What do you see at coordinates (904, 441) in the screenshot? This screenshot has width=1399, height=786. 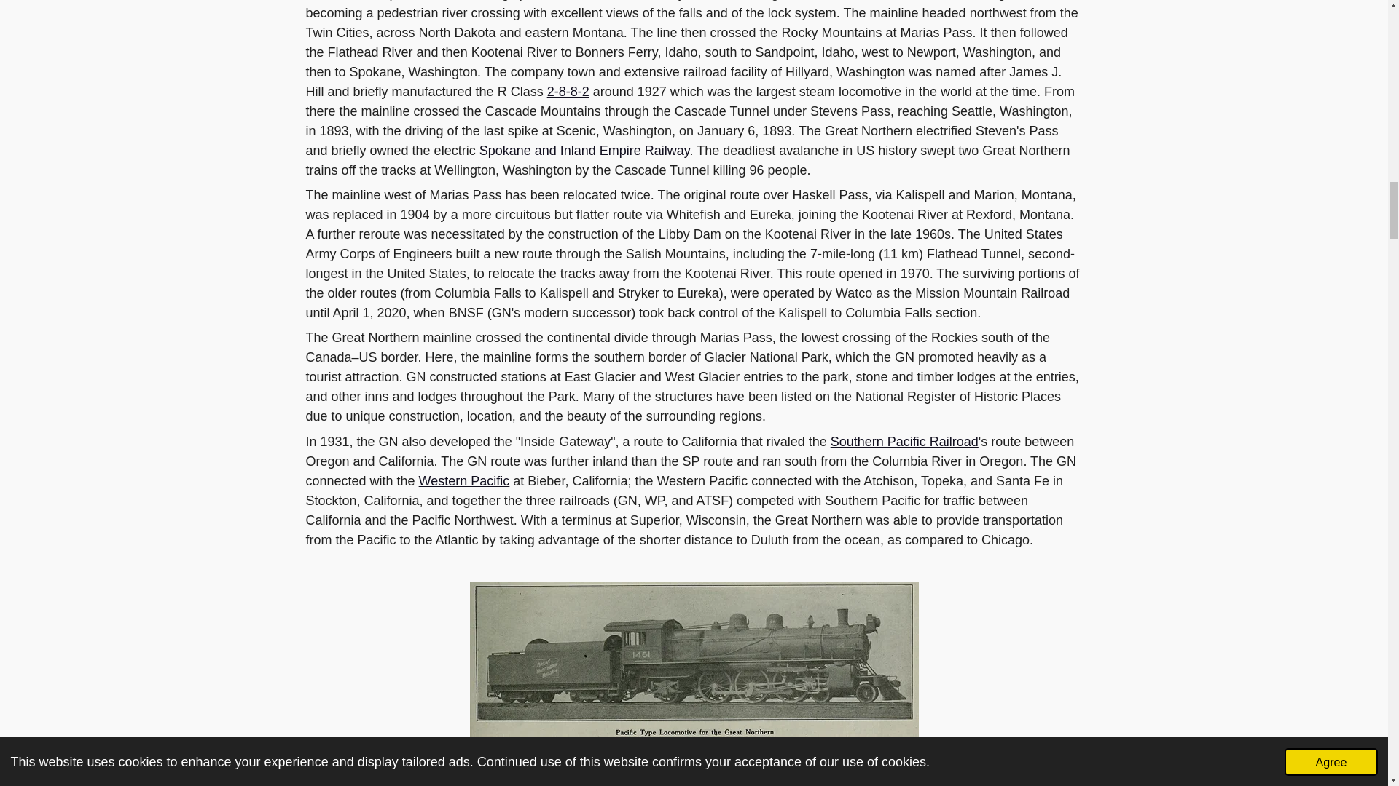 I see `Southern Pacific Railroad` at bounding box center [904, 441].